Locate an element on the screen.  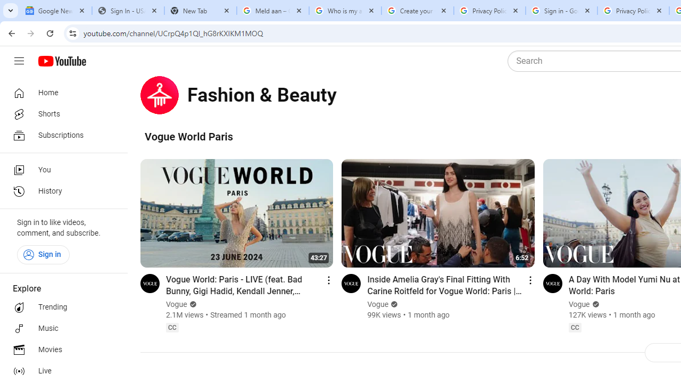
Home is located at coordinates (61, 93).